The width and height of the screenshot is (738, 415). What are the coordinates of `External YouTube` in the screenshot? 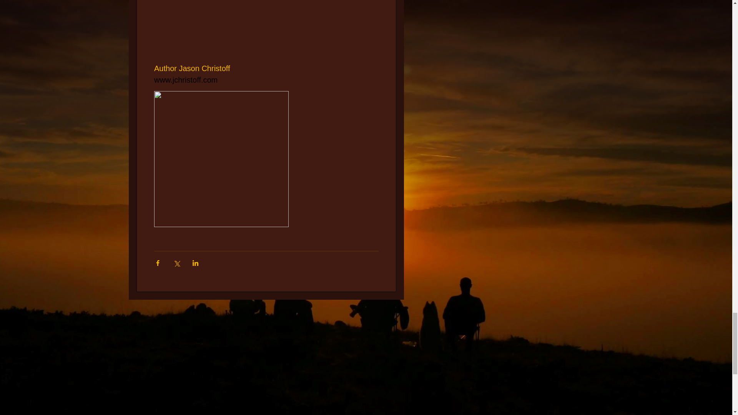 It's located at (367, 359).